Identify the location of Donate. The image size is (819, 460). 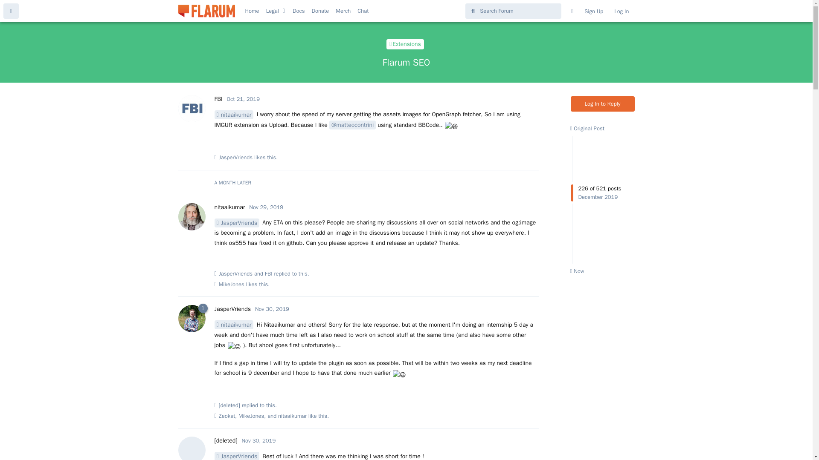
(320, 11).